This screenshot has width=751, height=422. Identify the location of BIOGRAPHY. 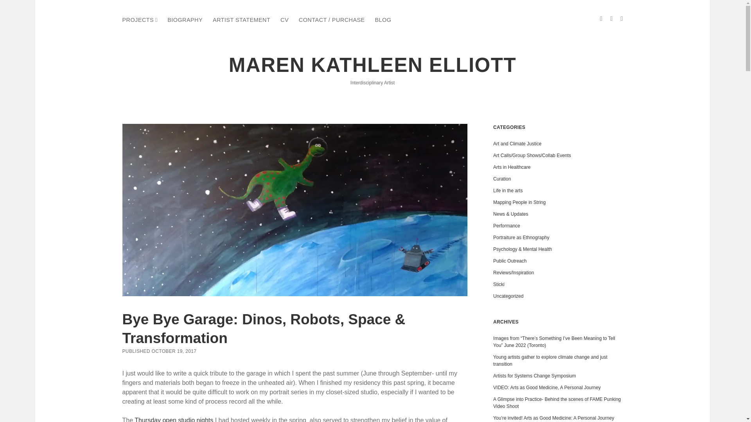
(185, 20).